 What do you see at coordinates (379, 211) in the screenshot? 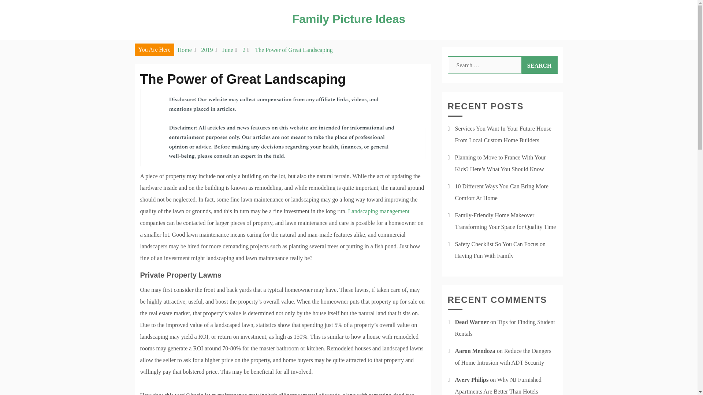
I see `Landscaping` at bounding box center [379, 211].